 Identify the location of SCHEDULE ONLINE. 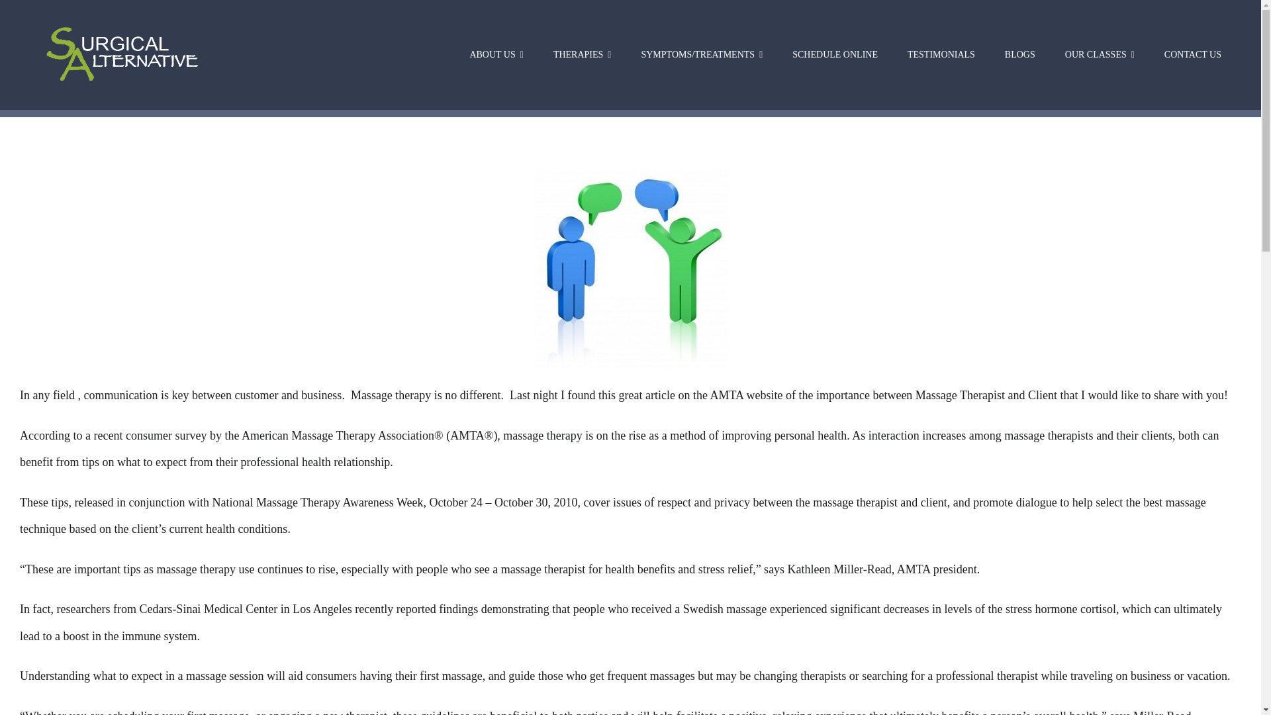
(835, 55).